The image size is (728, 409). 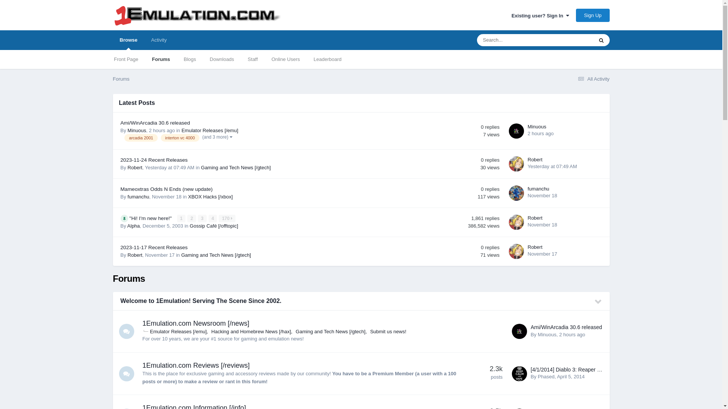 I want to click on Online Users, so click(x=286, y=59).